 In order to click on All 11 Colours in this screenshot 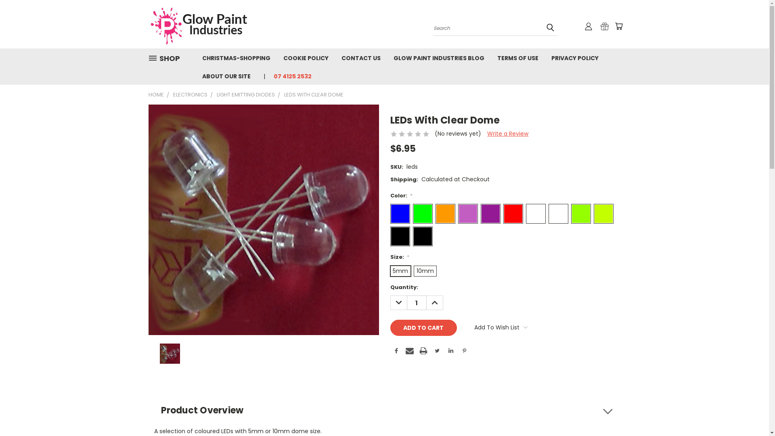, I will do `click(422, 237)`.